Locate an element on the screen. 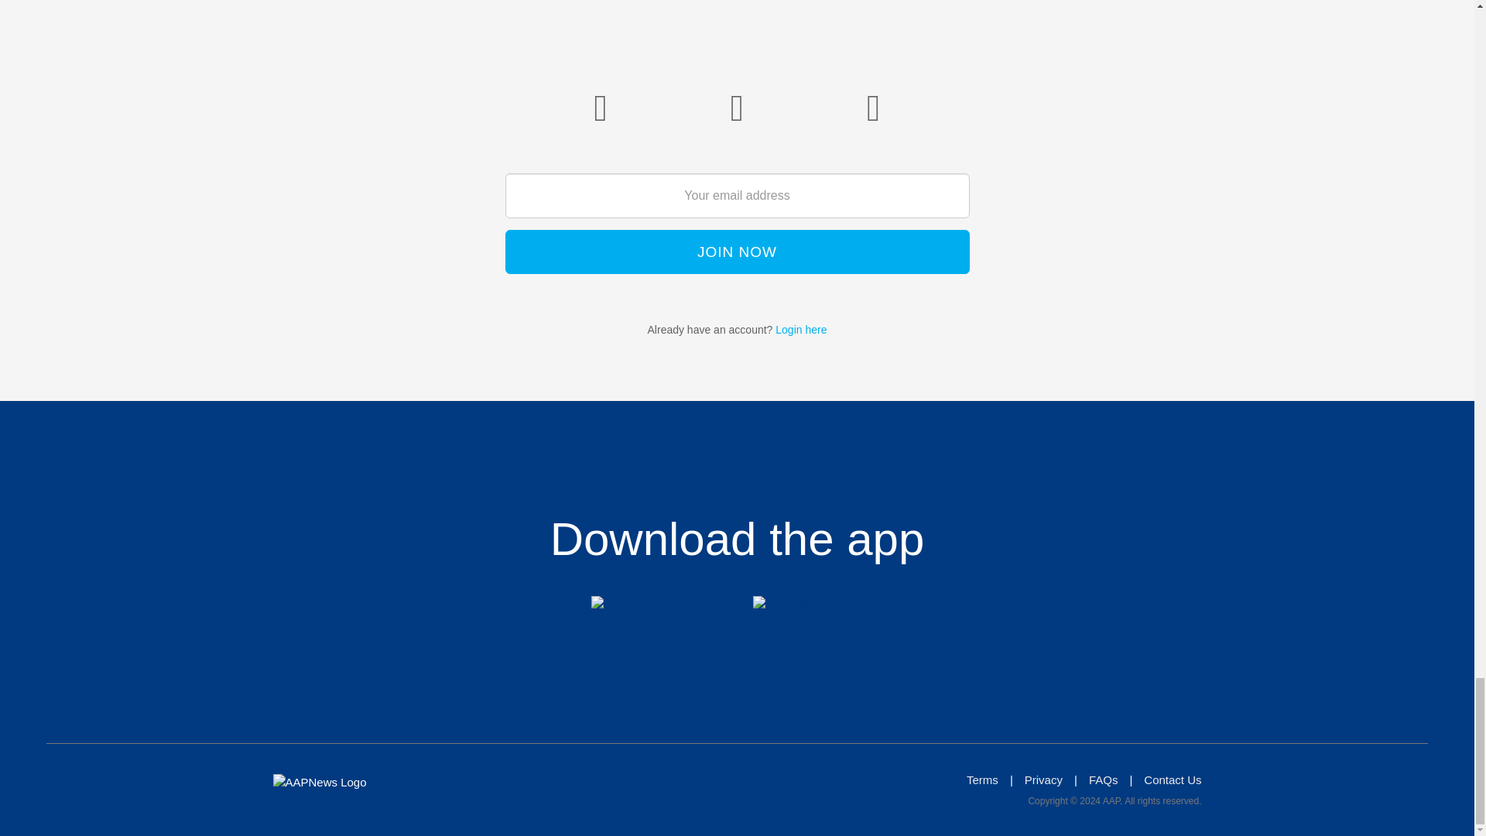  Privacy is located at coordinates (1043, 780).